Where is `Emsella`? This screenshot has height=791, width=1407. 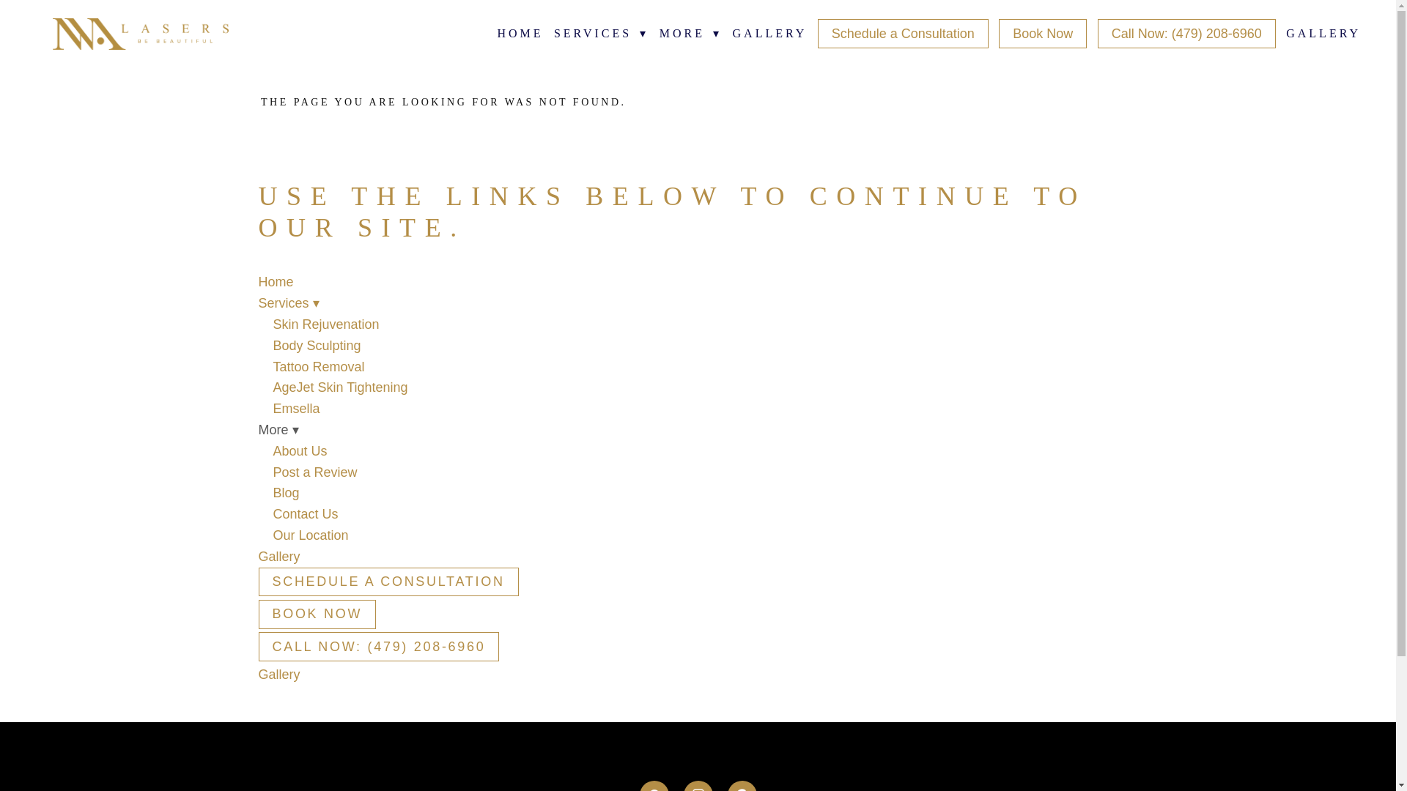
Emsella is located at coordinates (296, 409).